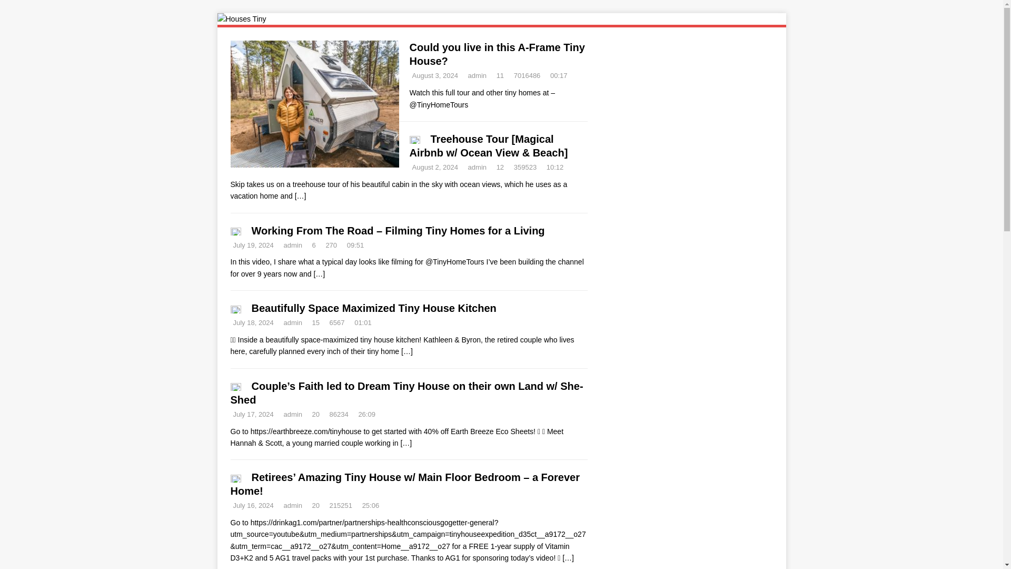 The height and width of the screenshot is (569, 1011). What do you see at coordinates (316, 505) in the screenshot?
I see `20` at bounding box center [316, 505].